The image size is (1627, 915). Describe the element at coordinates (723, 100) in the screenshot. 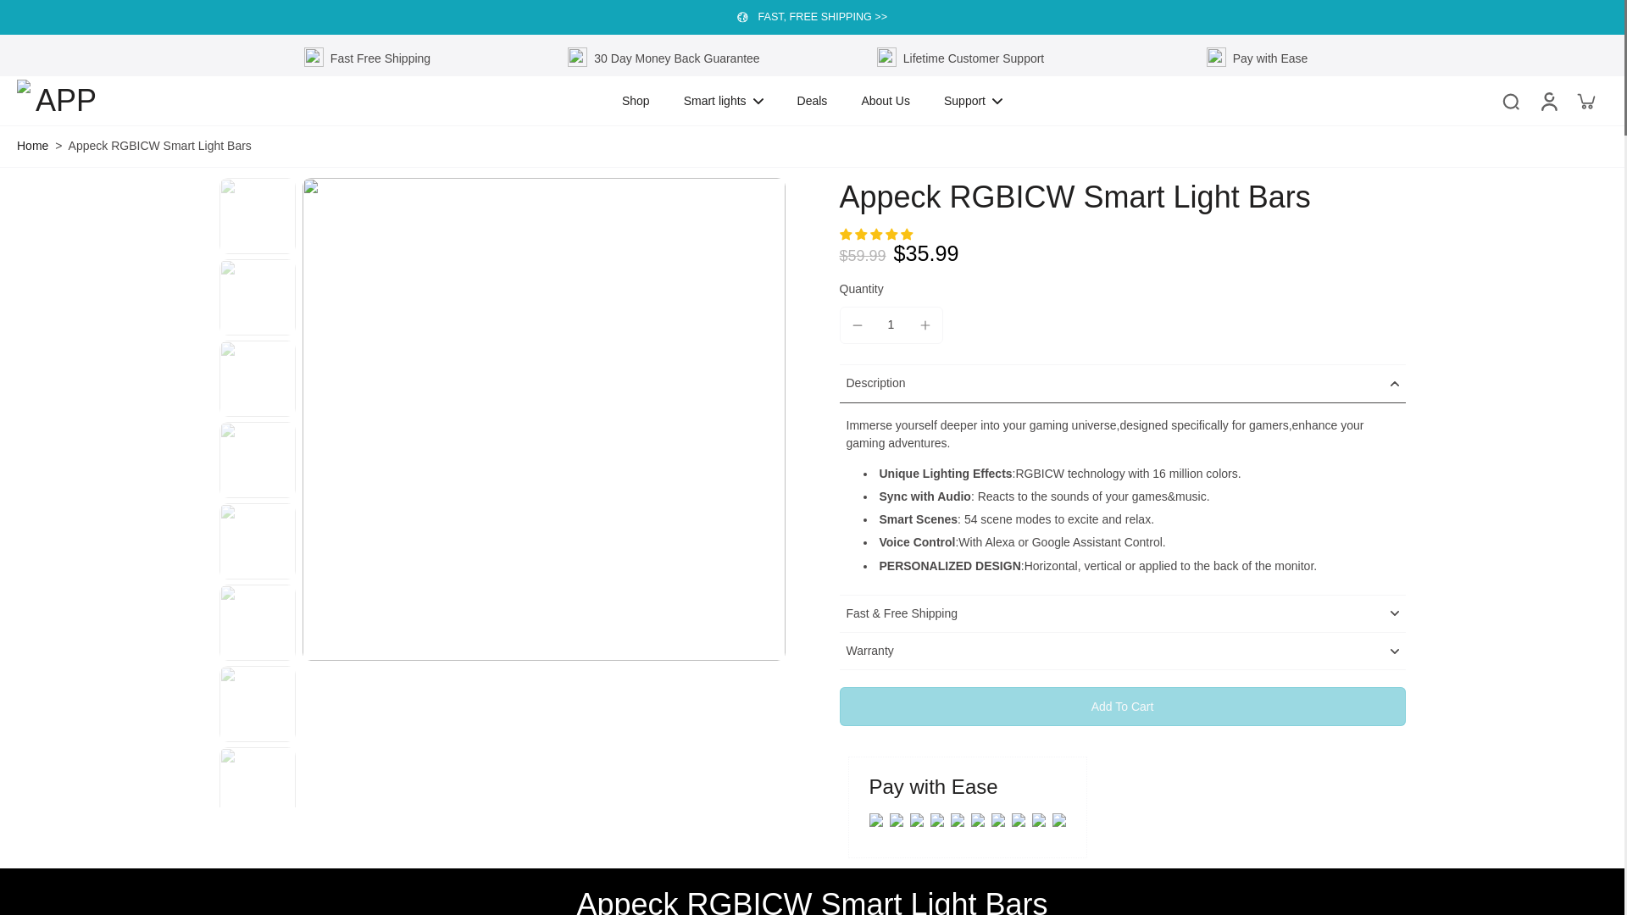

I see `Smart lights` at that location.